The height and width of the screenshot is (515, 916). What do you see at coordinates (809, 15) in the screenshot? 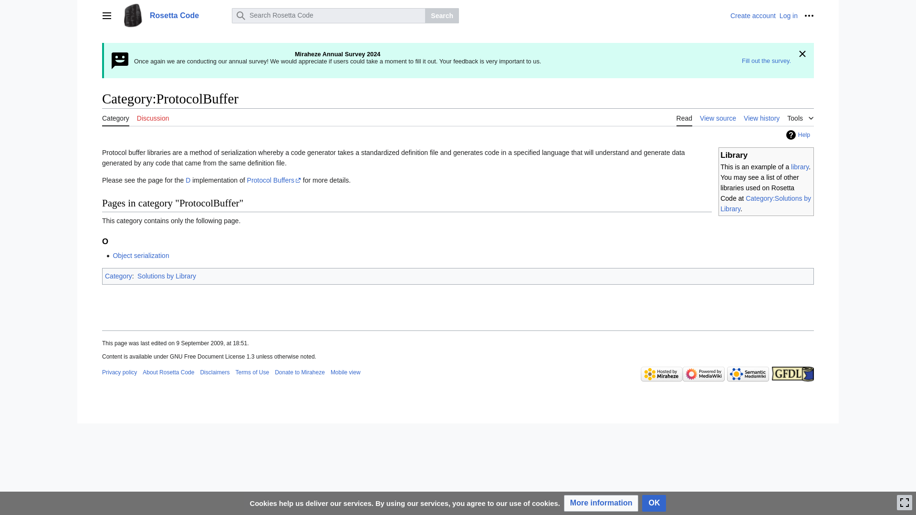
I see `More options` at bounding box center [809, 15].